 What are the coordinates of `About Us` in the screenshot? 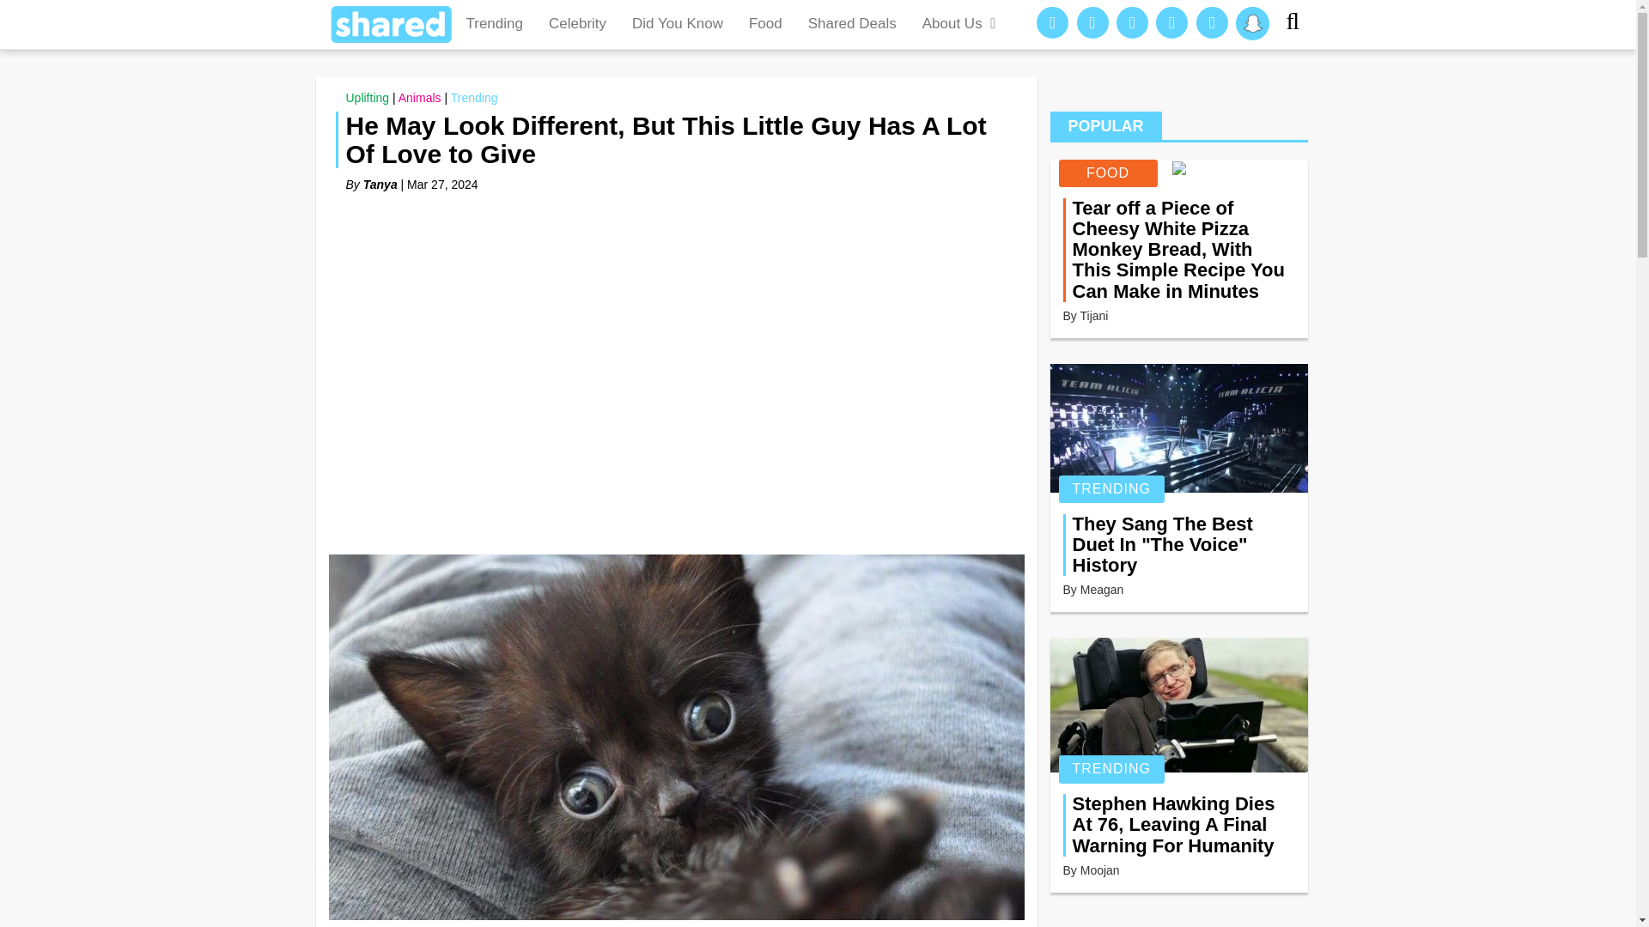 It's located at (960, 24).